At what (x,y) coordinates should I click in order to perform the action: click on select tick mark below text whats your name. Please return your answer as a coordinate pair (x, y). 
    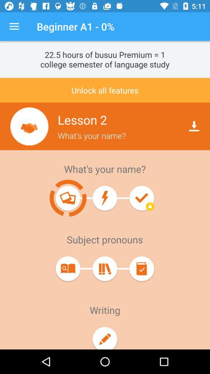
    Looking at the image, I should click on (142, 198).